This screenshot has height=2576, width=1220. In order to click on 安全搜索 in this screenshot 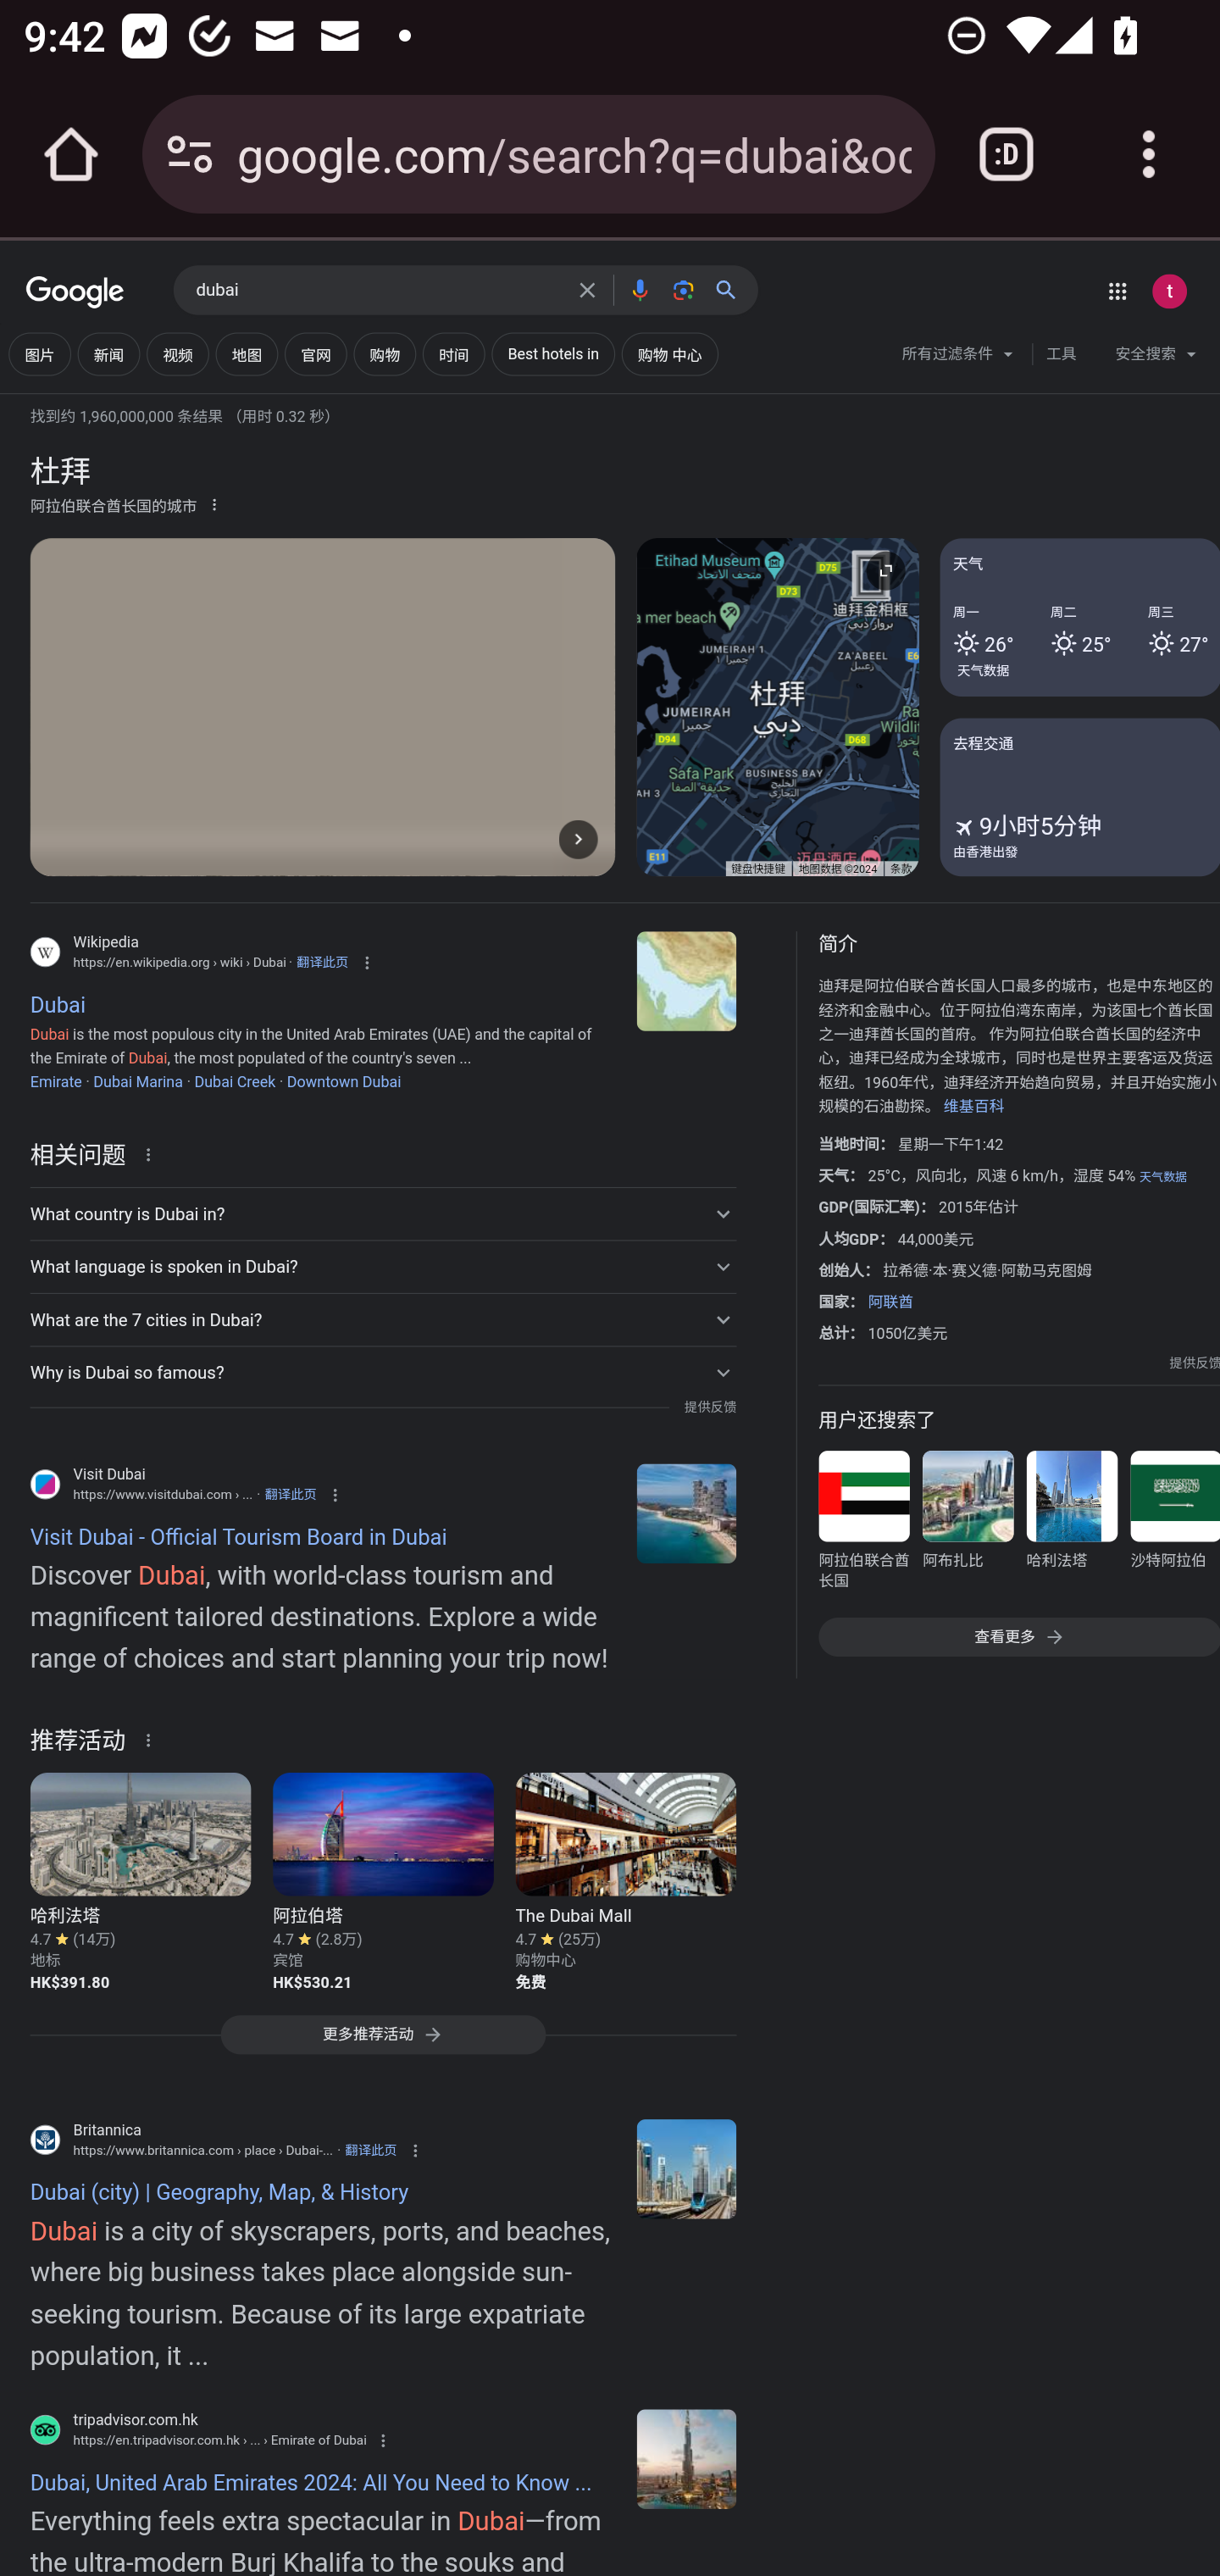, I will do `click(1156, 358)`.